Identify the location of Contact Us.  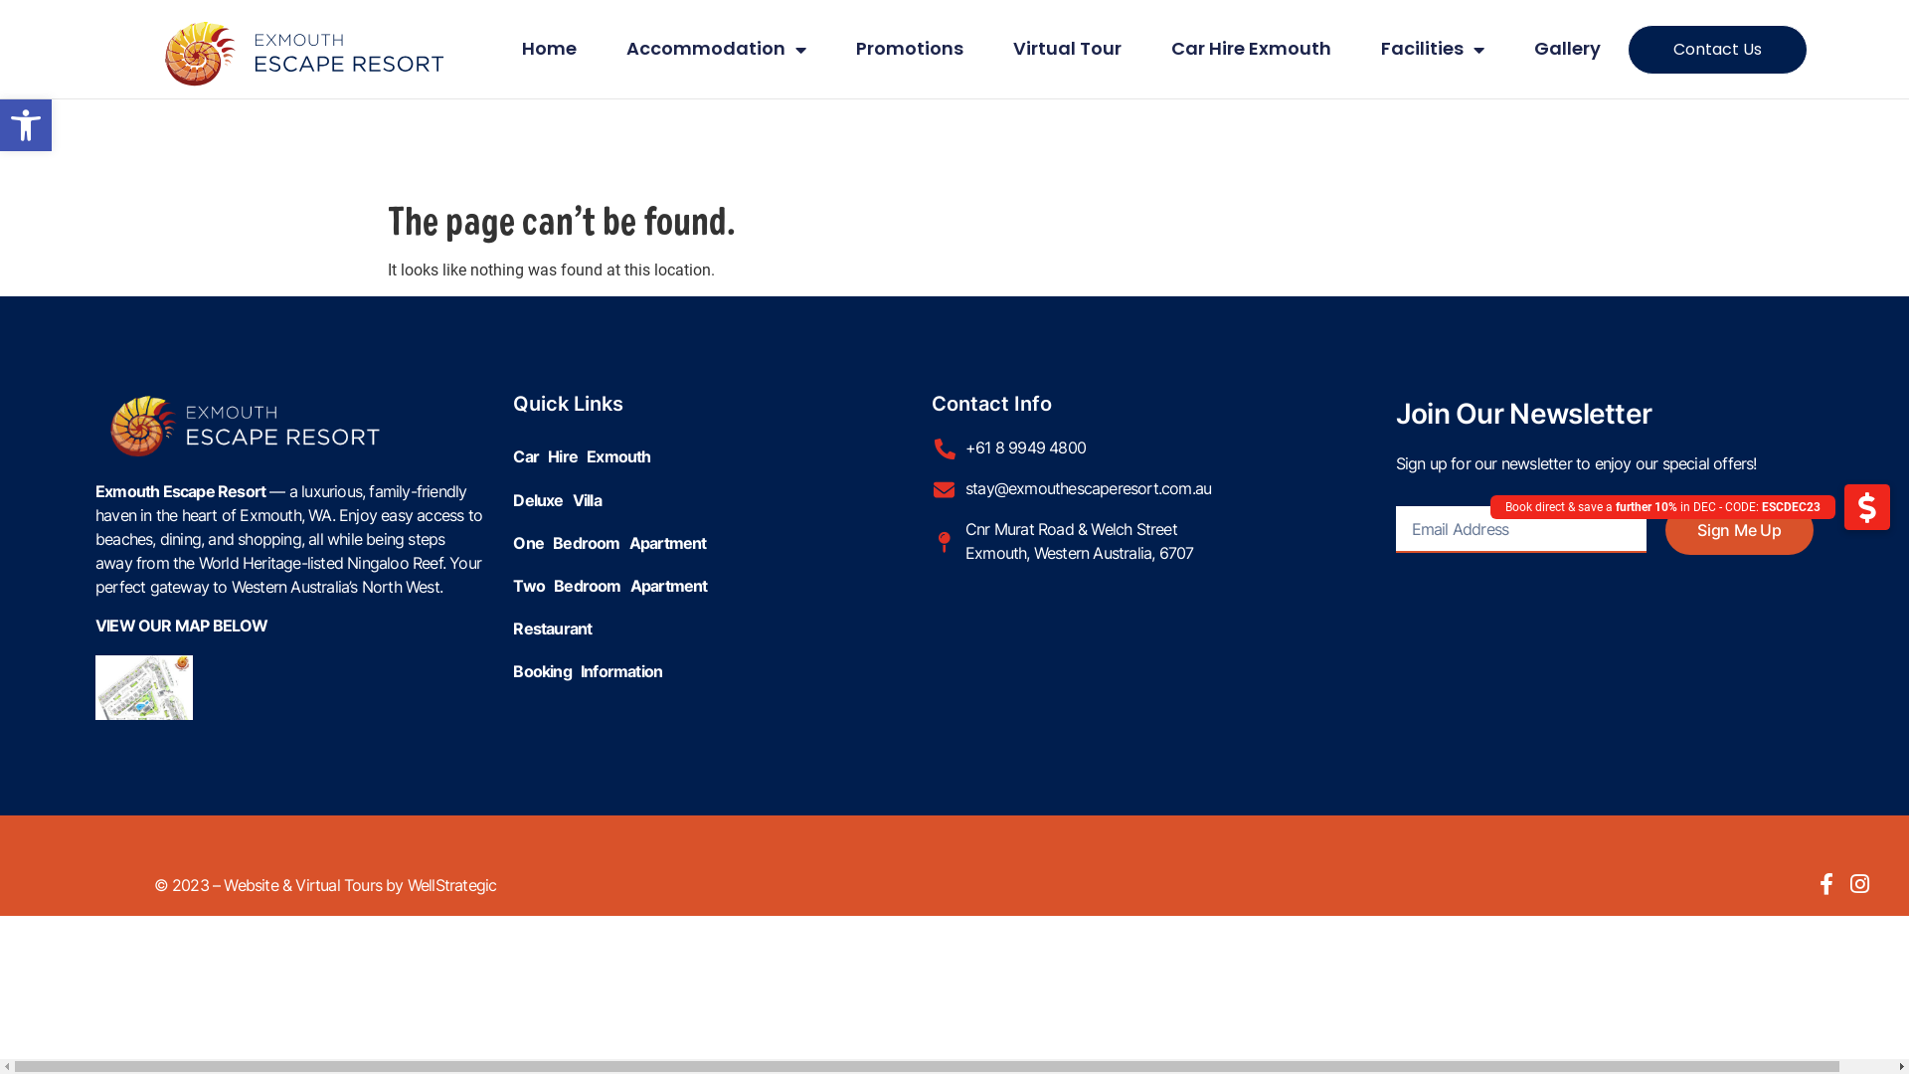
(1718, 49).